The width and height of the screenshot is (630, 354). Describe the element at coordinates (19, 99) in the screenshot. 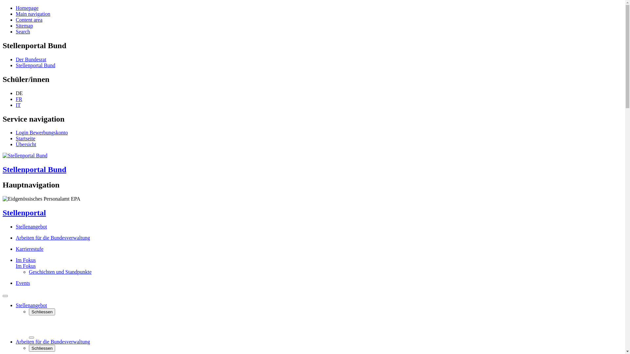

I see `FR` at that location.